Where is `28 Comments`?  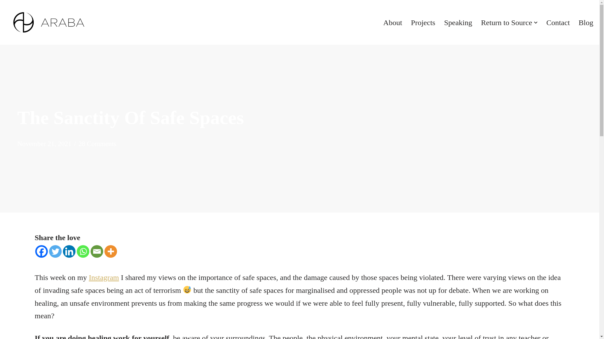
28 Comments is located at coordinates (98, 144).